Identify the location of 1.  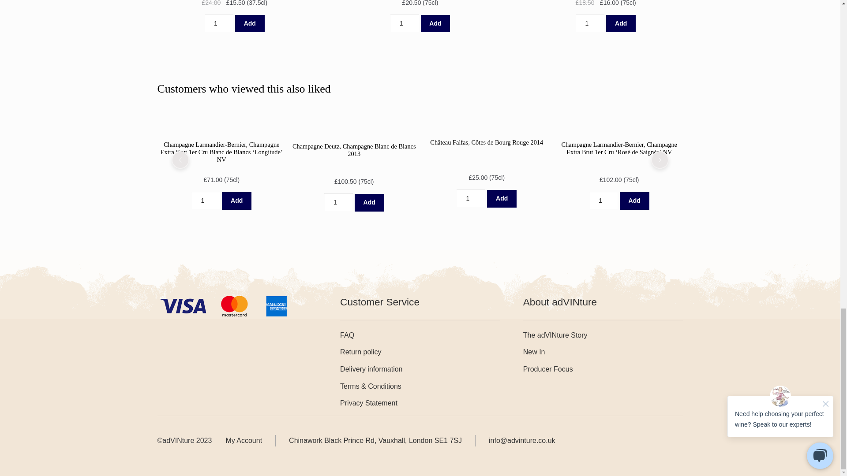
(590, 23).